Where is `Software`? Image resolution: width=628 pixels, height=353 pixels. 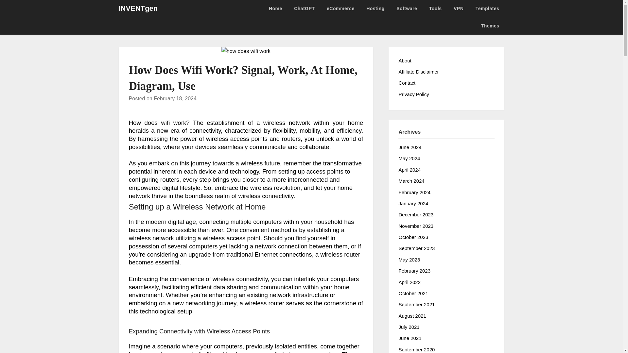
Software is located at coordinates (407, 8).